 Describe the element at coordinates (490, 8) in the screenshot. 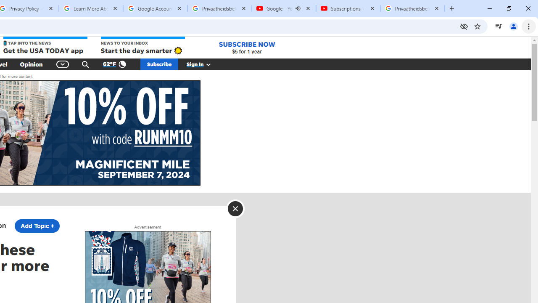

I see `Minimize` at that location.